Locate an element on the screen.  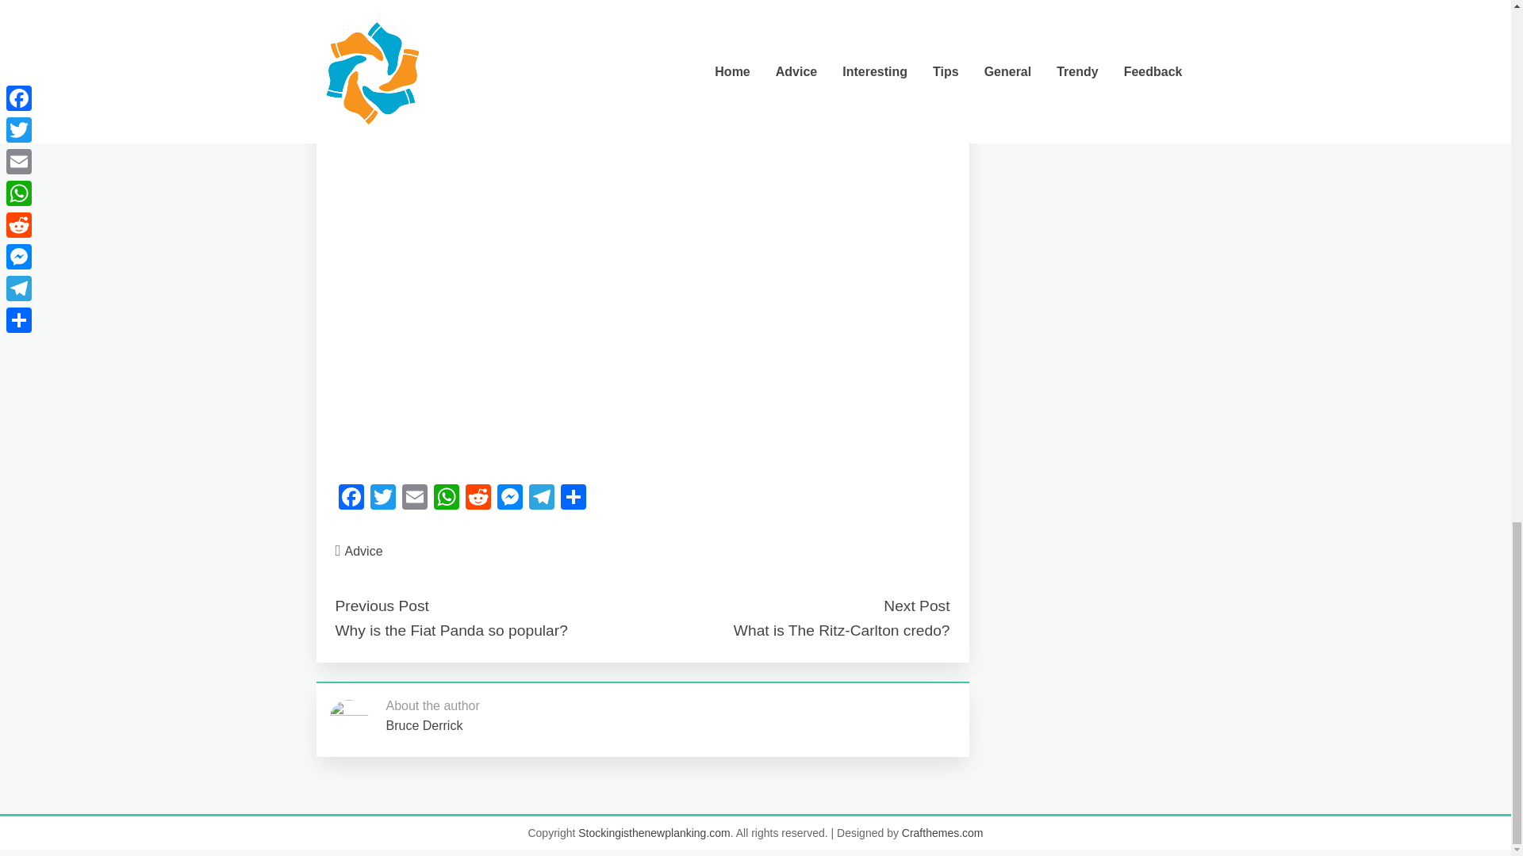
Advice is located at coordinates (364, 551).